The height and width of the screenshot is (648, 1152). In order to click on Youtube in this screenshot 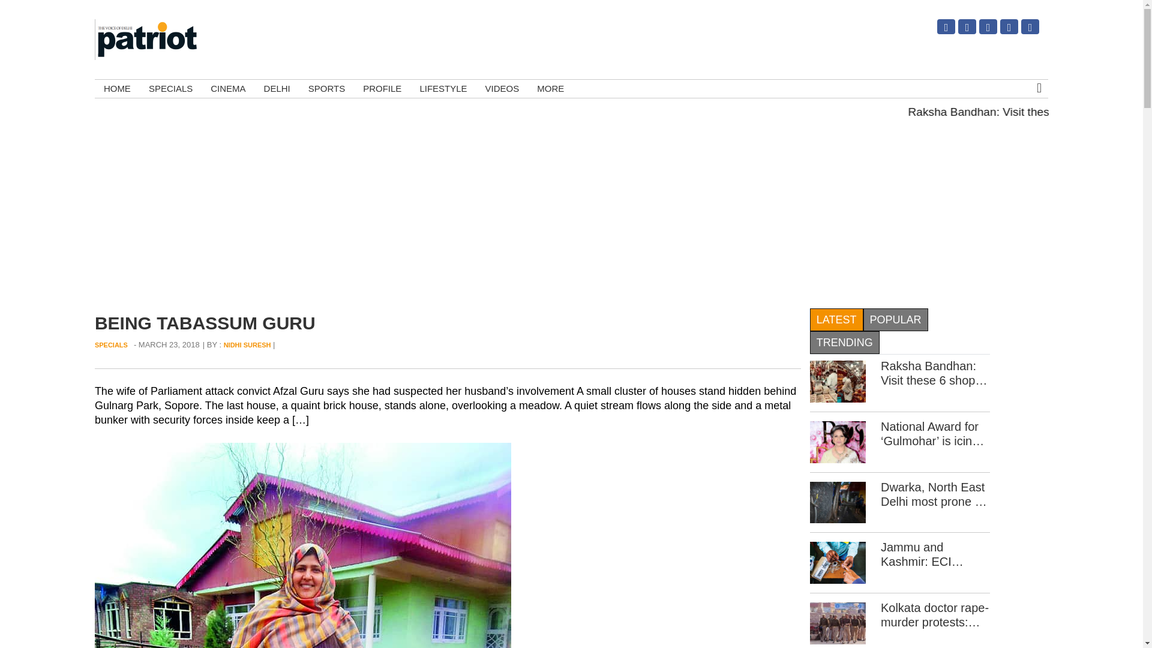, I will do `click(1022, 31)`.